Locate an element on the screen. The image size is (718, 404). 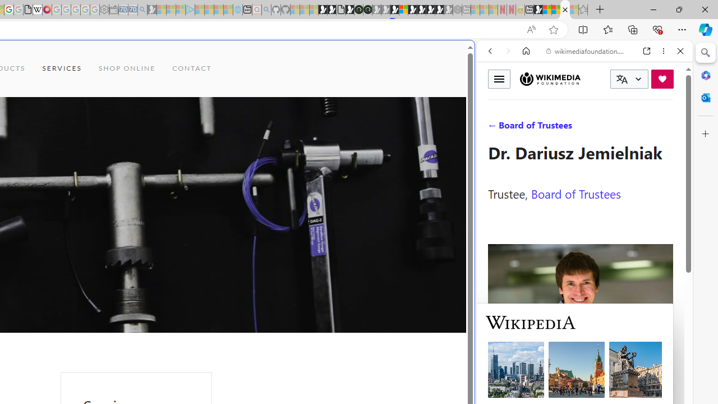
SERVICES is located at coordinates (62, 68).